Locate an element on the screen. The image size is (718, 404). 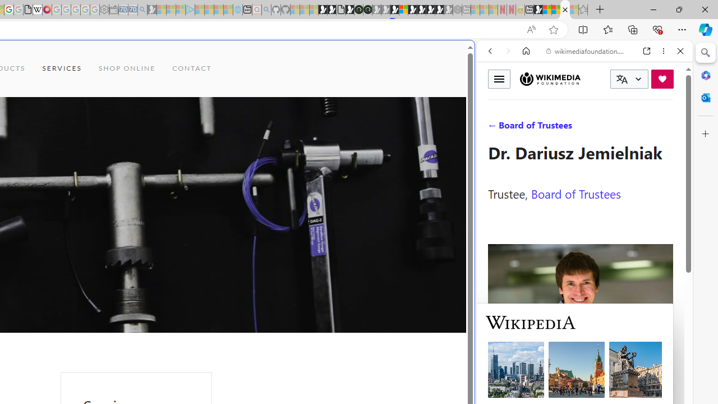
SERVICES is located at coordinates (62, 68).